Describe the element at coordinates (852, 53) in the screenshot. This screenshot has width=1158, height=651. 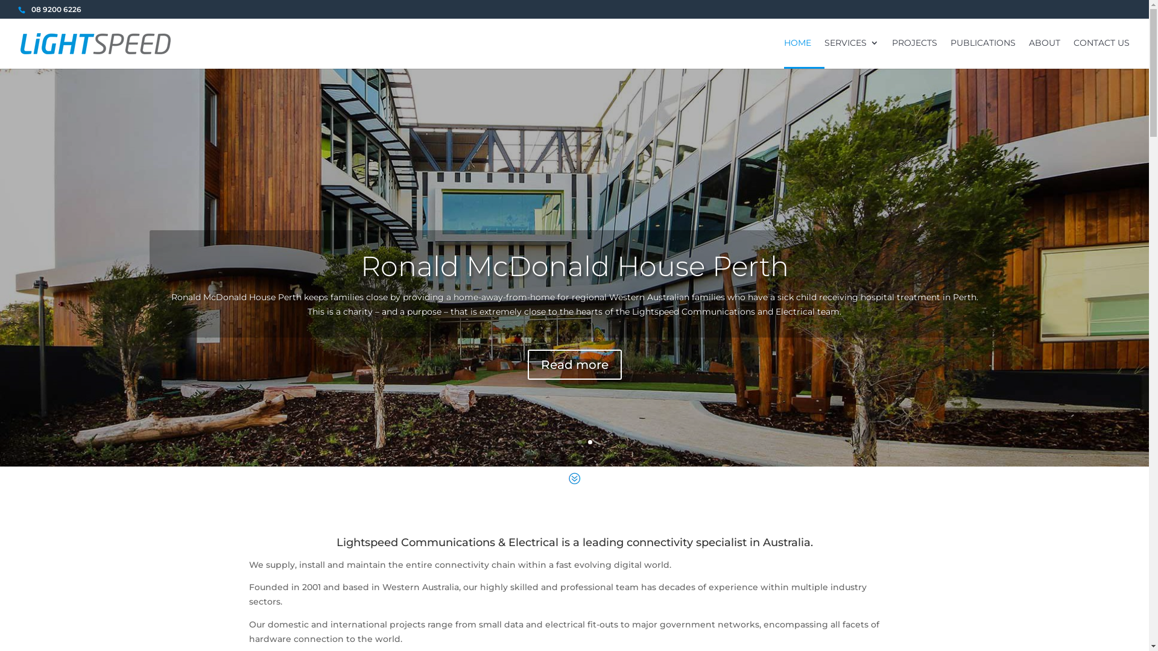
I see `SERVICES` at that location.